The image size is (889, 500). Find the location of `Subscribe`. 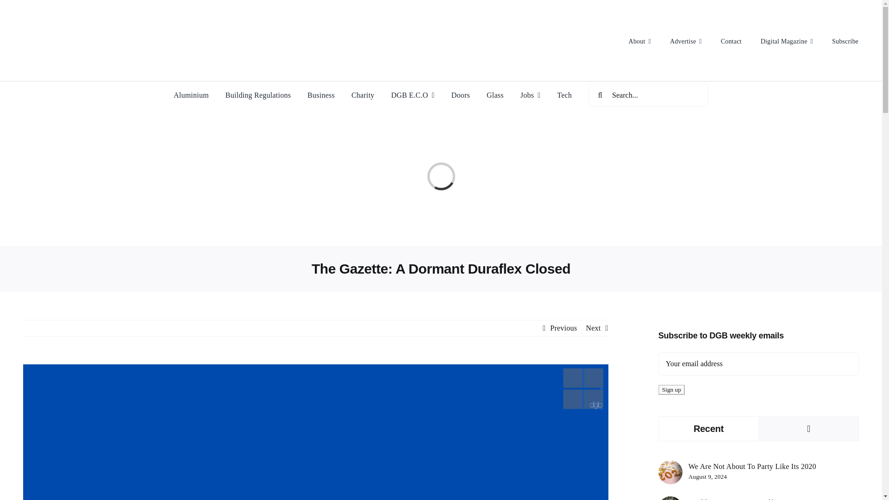

Subscribe is located at coordinates (845, 41).